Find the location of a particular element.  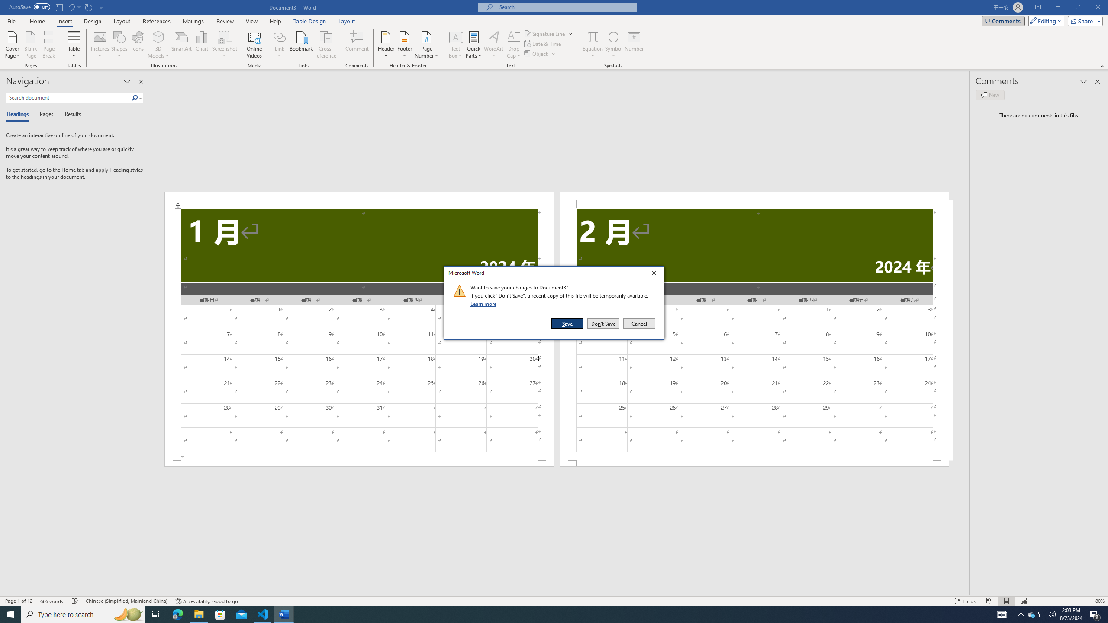

Table Design is located at coordinates (310, 21).